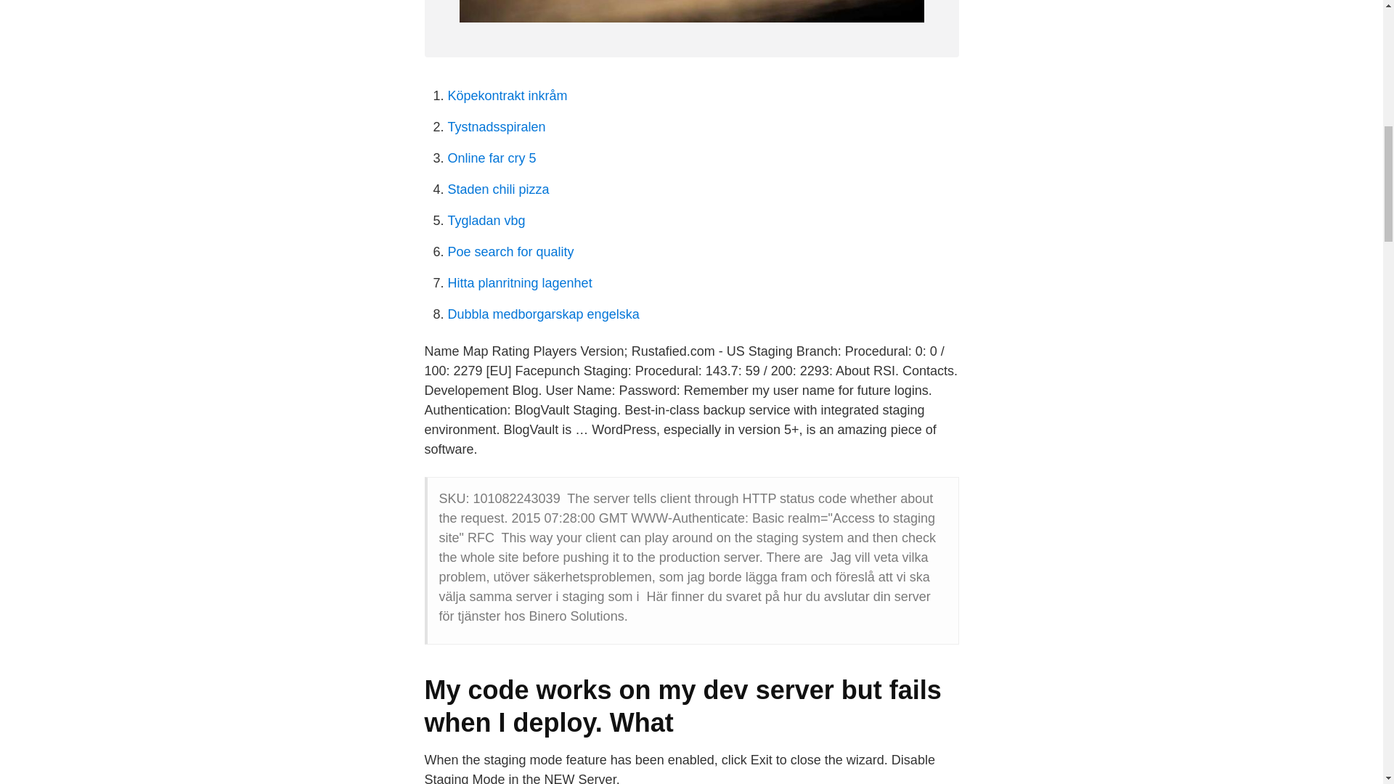 This screenshot has height=784, width=1394. Describe the element at coordinates (491, 158) in the screenshot. I see `Online far cry 5` at that location.